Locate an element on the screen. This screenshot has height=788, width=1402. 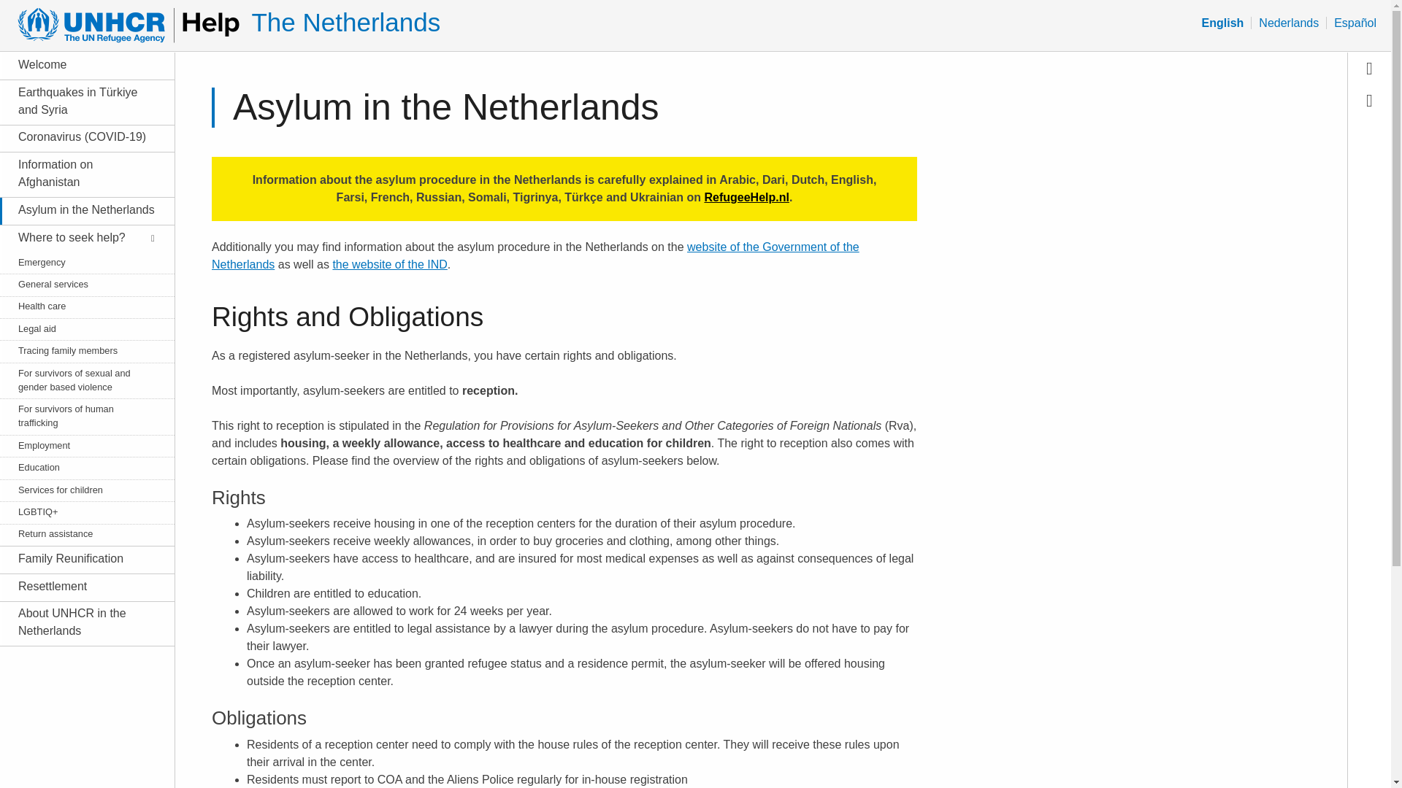
Health care is located at coordinates (79, 306).